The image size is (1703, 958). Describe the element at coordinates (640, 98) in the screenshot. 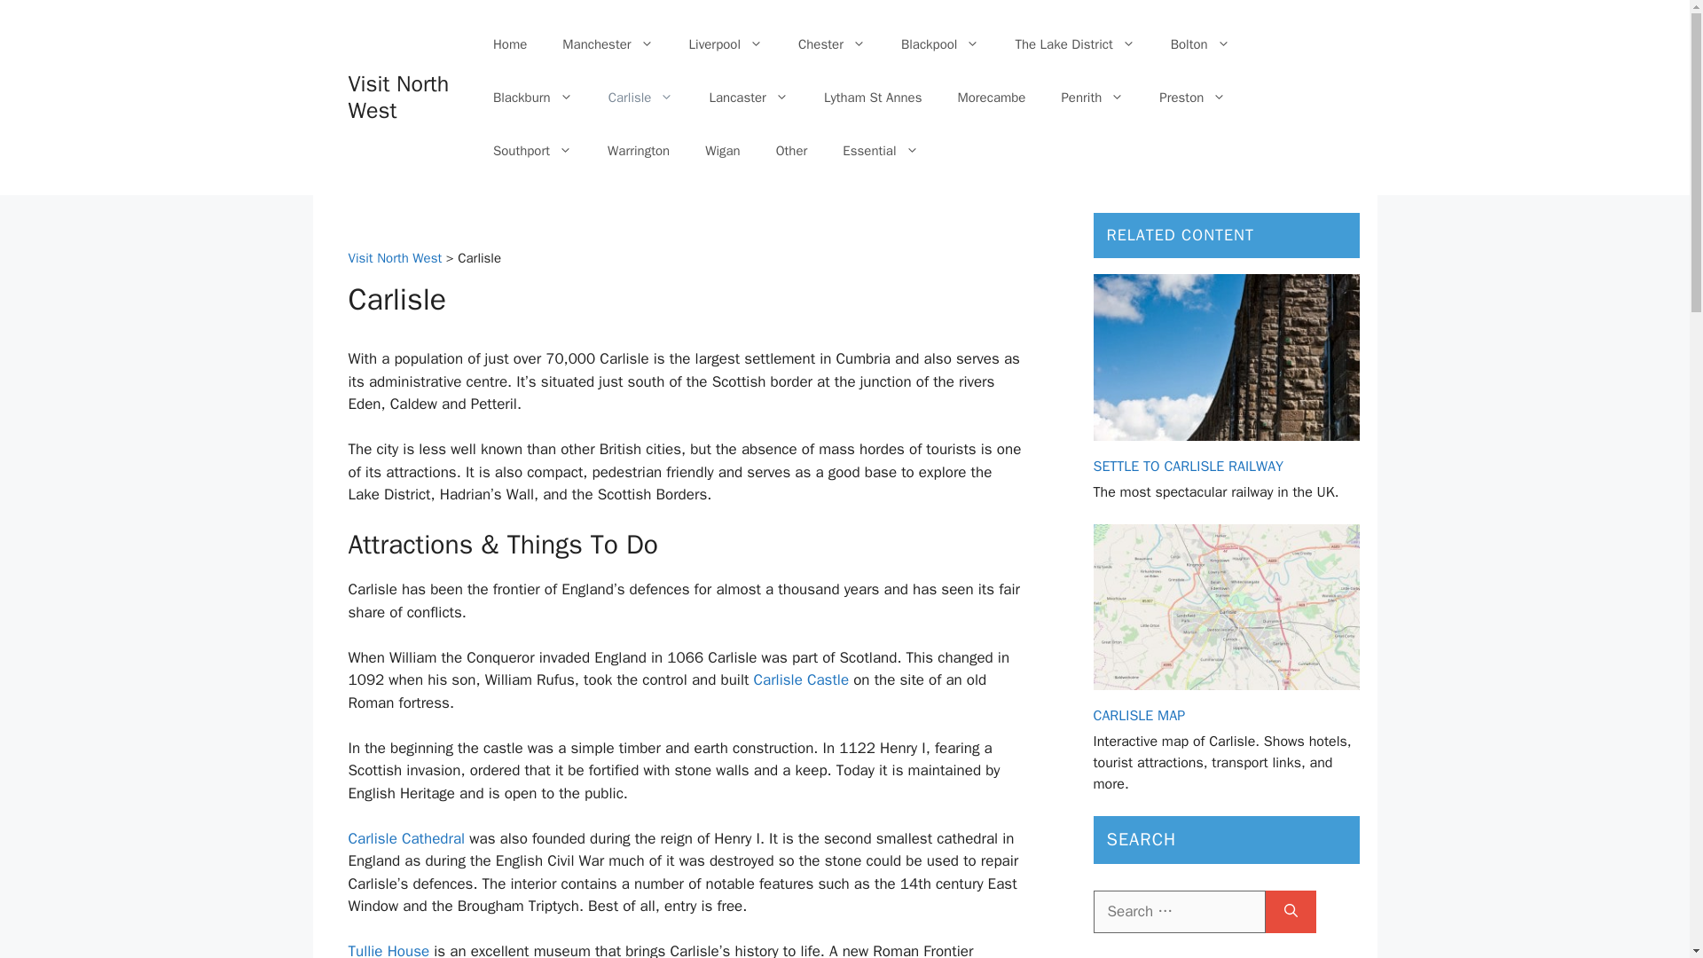

I see `Carlisle` at that location.